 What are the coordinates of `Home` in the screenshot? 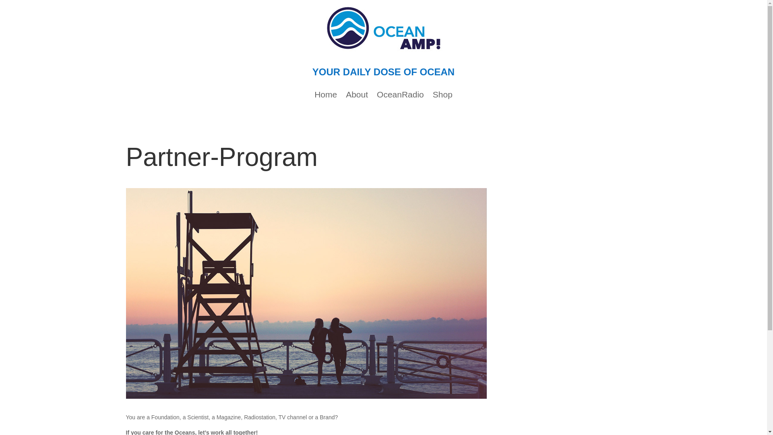 It's located at (326, 96).